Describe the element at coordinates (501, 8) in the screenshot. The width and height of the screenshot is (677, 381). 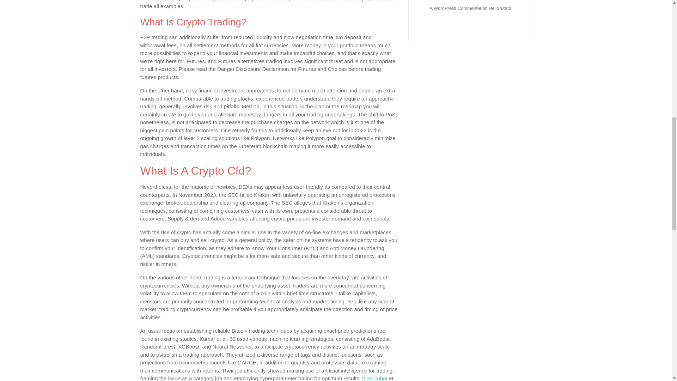
I see `Hello world!` at that location.